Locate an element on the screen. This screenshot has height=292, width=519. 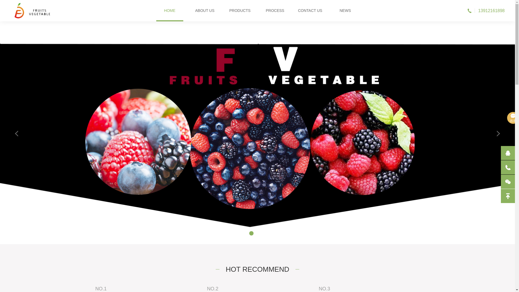
PRODUCTS is located at coordinates (240, 11).